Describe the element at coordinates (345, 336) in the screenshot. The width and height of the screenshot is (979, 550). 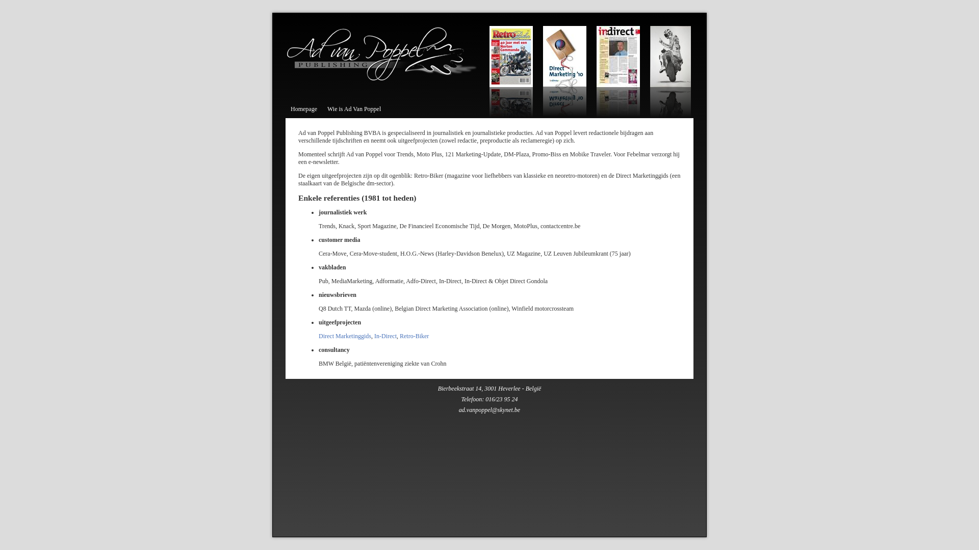
I see `Direct Marketinggids` at that location.